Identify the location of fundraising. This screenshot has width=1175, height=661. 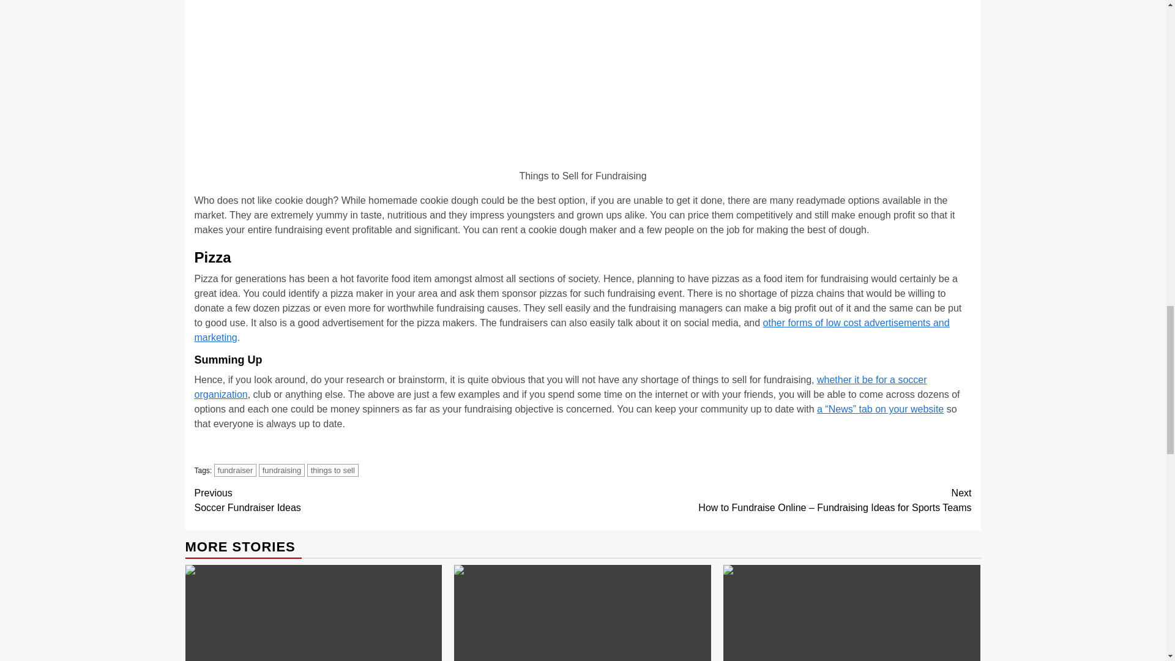
(282, 470).